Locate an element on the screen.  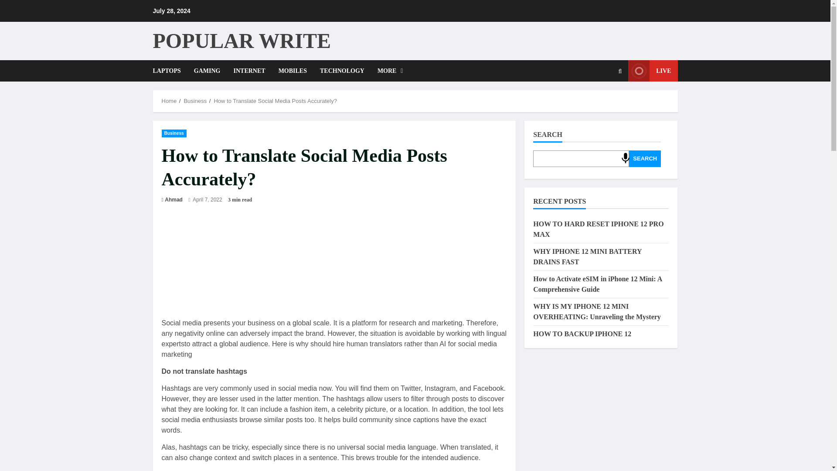
LIVE is located at coordinates (653, 71).